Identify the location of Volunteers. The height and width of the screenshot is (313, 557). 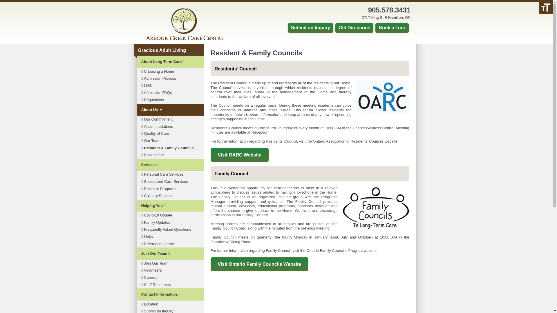
(152, 270).